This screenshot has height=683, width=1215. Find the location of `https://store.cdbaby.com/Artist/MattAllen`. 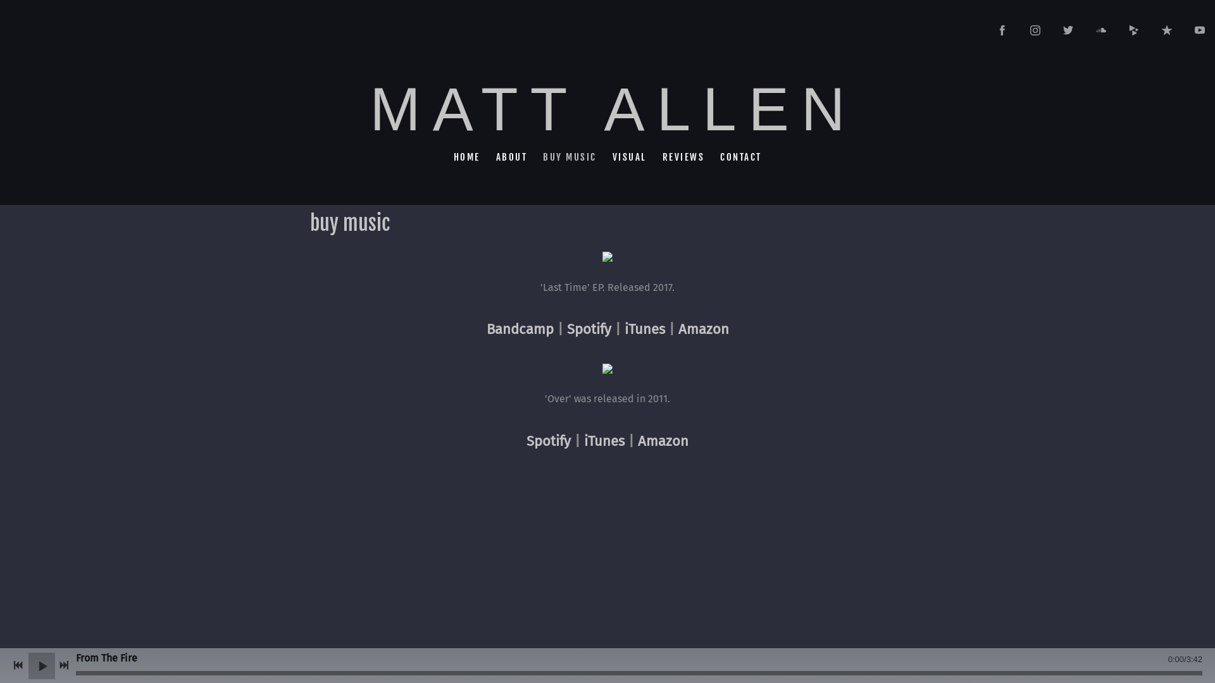

https://store.cdbaby.com/Artist/MattAllen is located at coordinates (1134, 30).